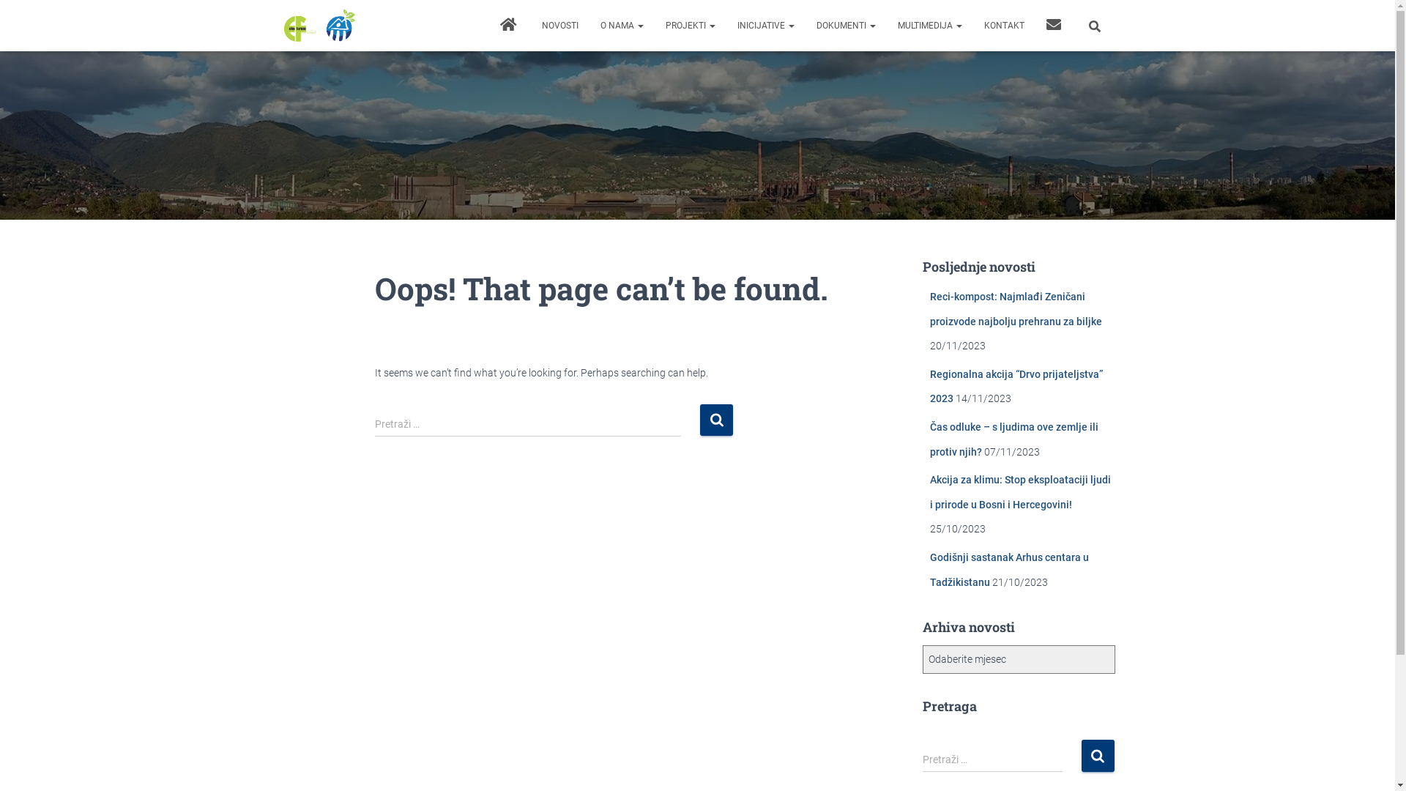  I want to click on DOKUMENTI, so click(847, 26).